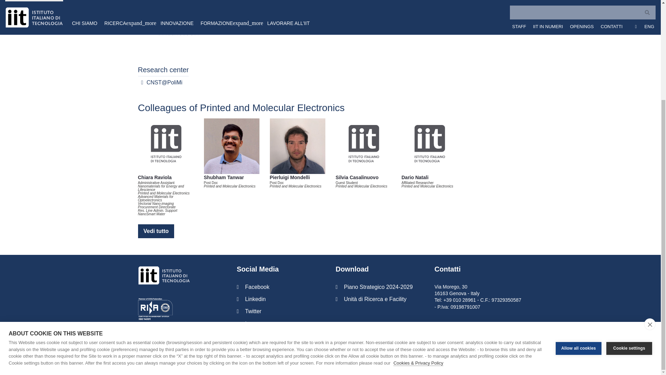 The image size is (666, 375). What do you see at coordinates (280, 324) in the screenshot?
I see `Instagram` at bounding box center [280, 324].